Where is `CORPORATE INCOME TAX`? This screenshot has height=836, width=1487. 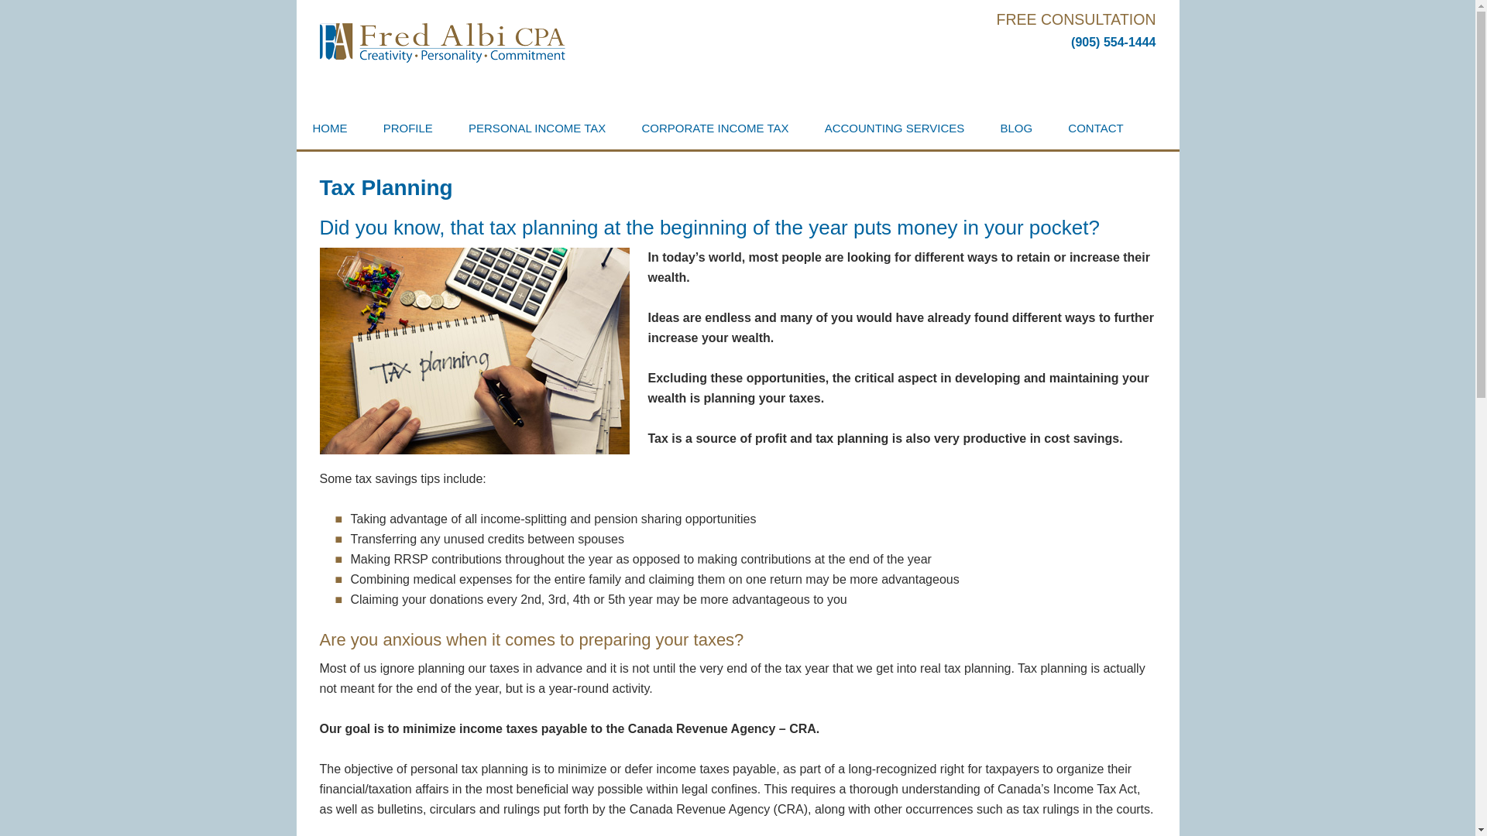
CORPORATE INCOME TAX is located at coordinates (714, 128).